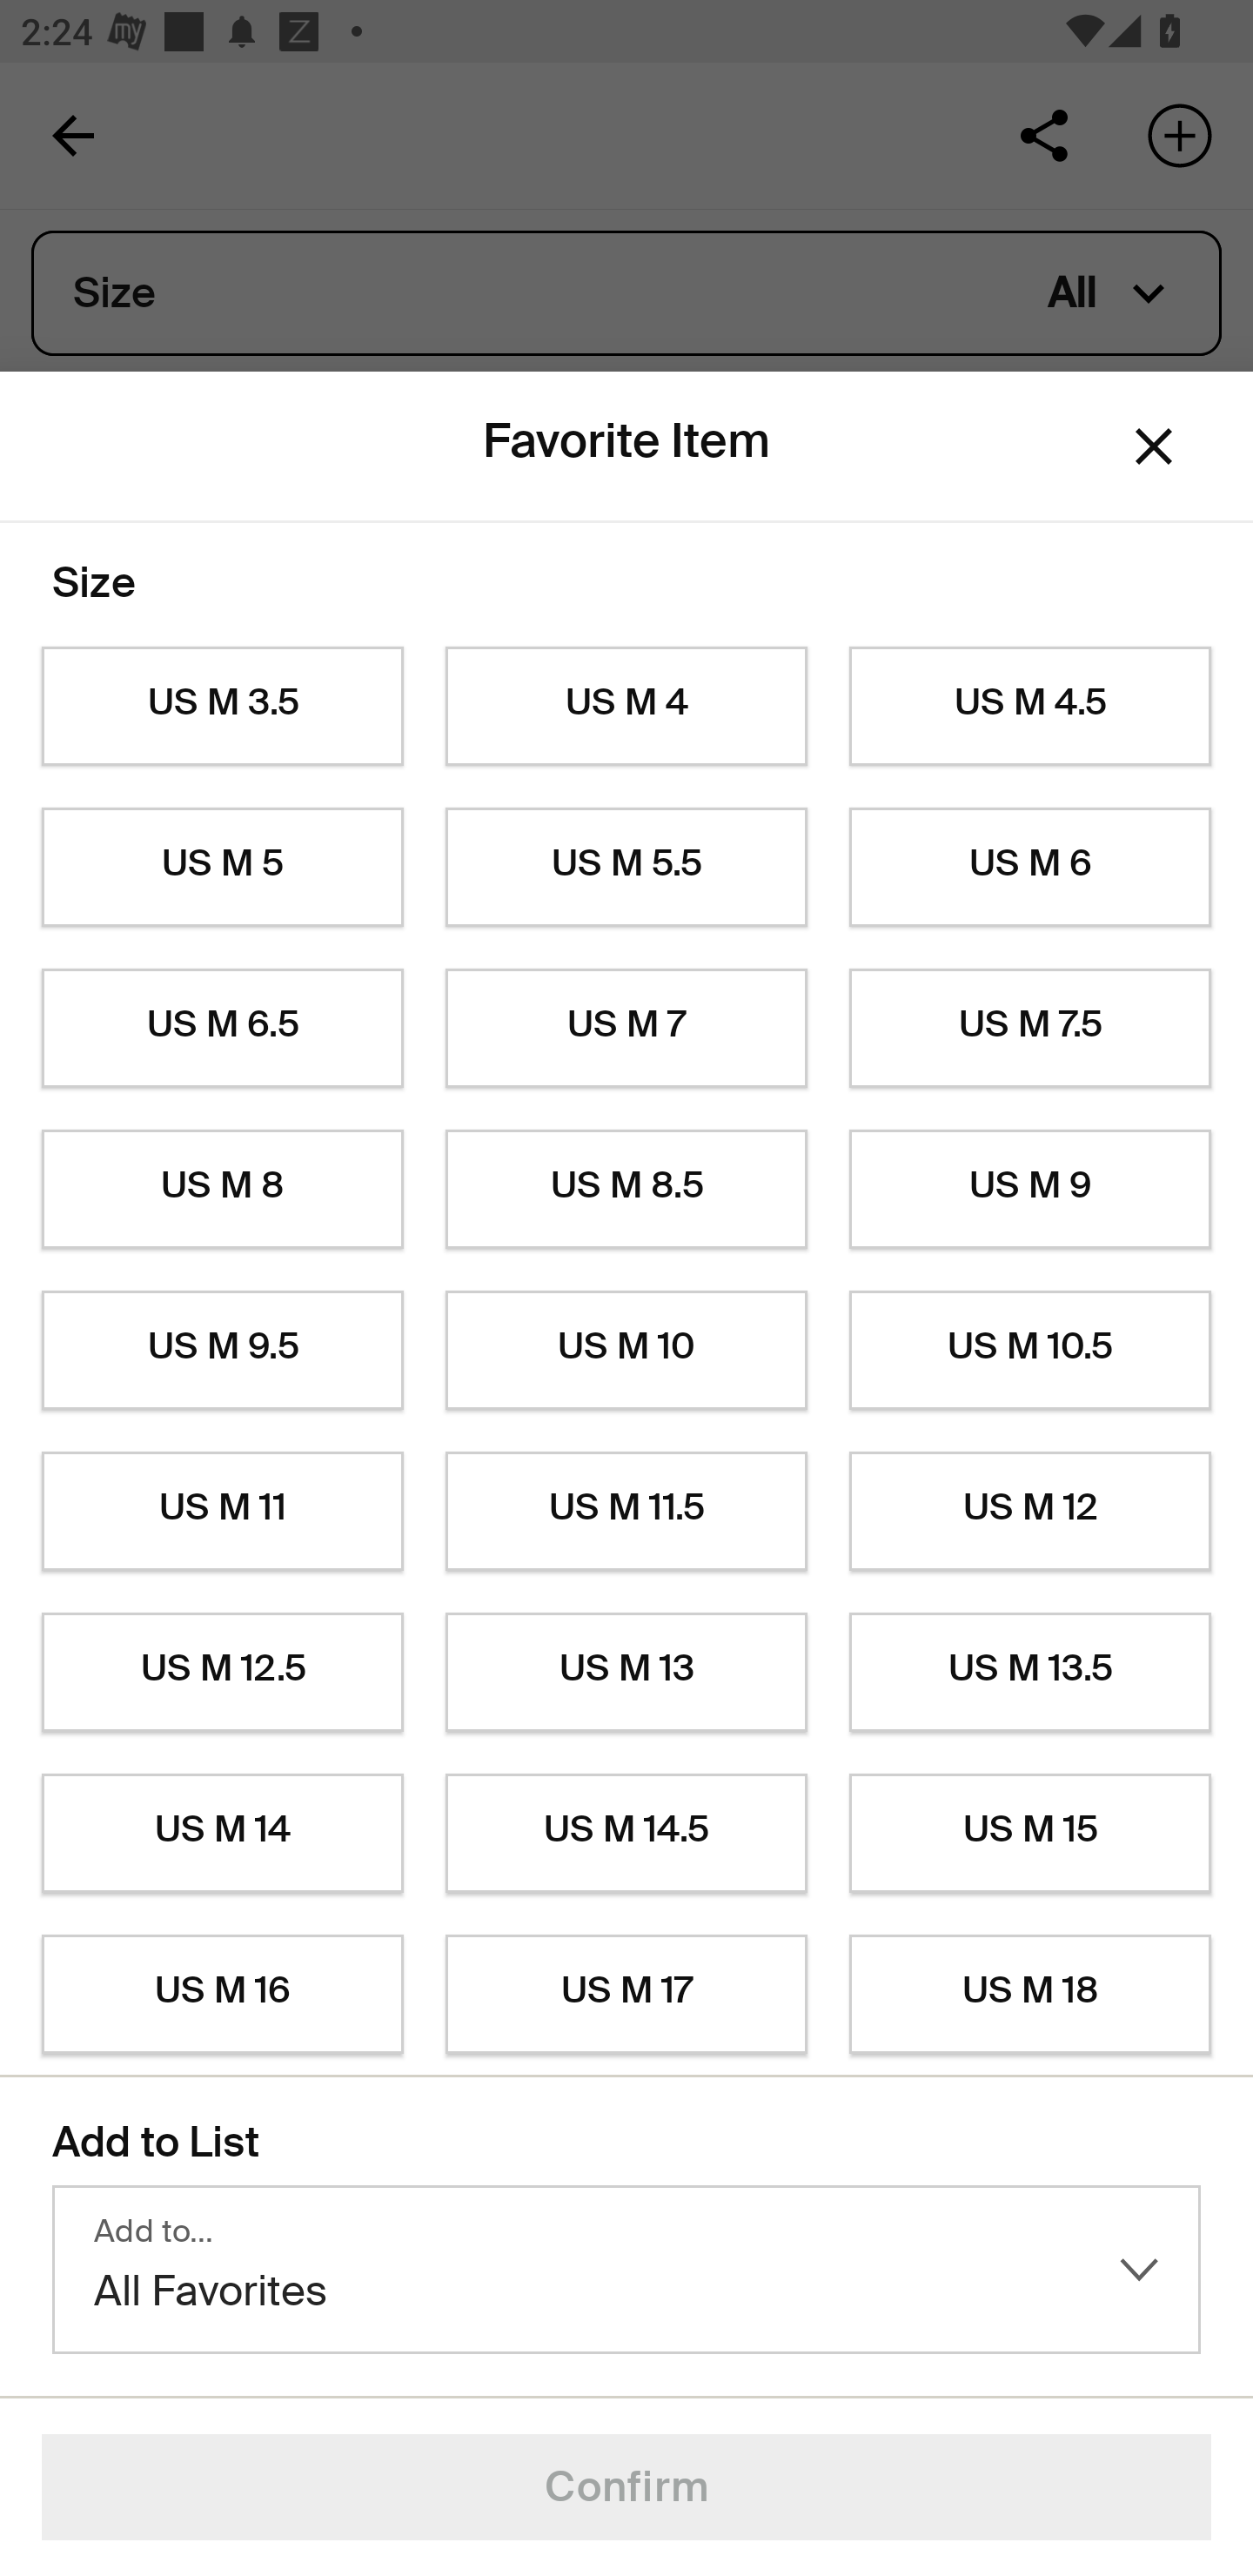 The height and width of the screenshot is (2576, 1253). What do you see at coordinates (222, 1029) in the screenshot?
I see `US M 6.5` at bounding box center [222, 1029].